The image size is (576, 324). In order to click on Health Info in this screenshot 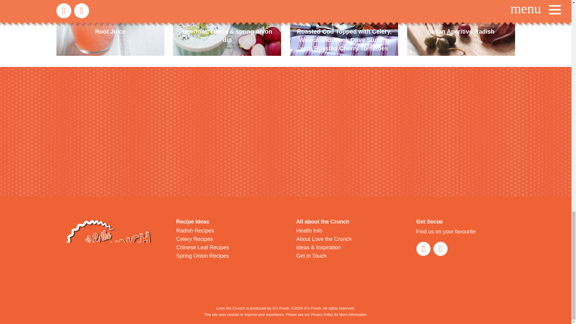, I will do `click(310, 230)`.